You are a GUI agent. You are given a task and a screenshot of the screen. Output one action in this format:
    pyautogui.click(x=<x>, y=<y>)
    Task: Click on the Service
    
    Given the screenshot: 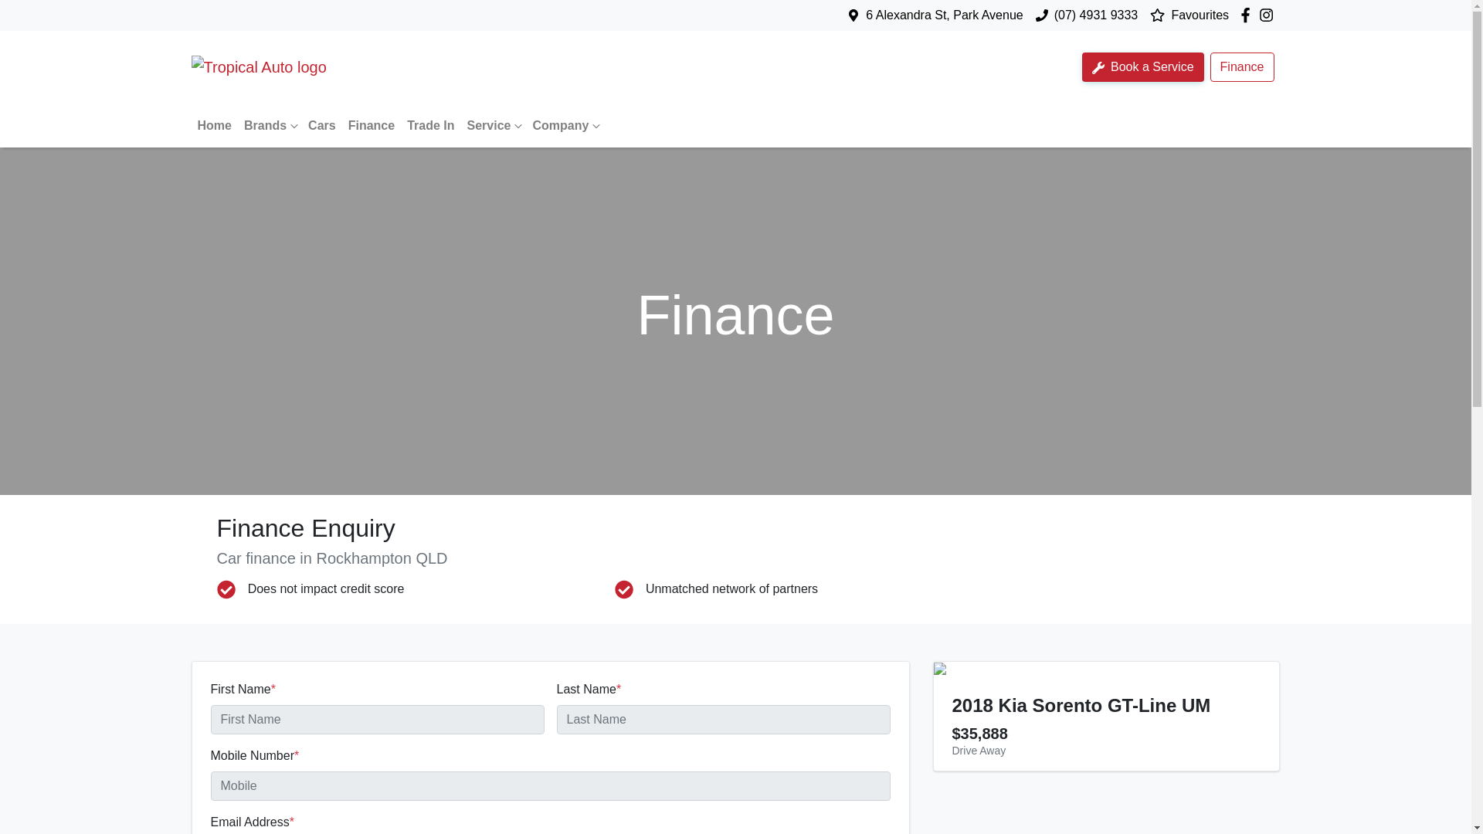 What is the action you would take?
    pyautogui.click(x=493, y=125)
    